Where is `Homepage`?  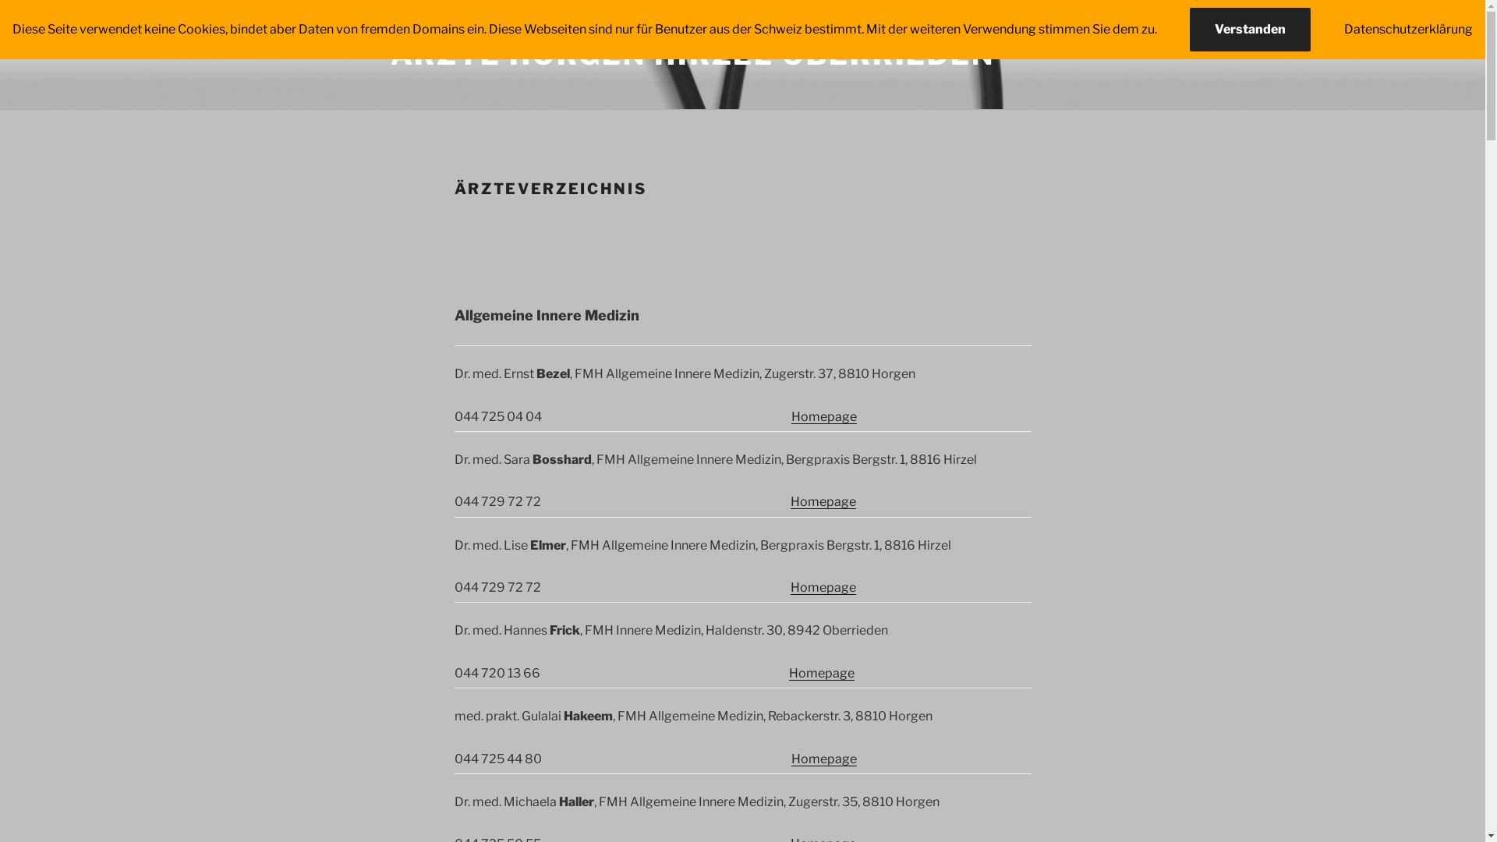 Homepage is located at coordinates (824, 416).